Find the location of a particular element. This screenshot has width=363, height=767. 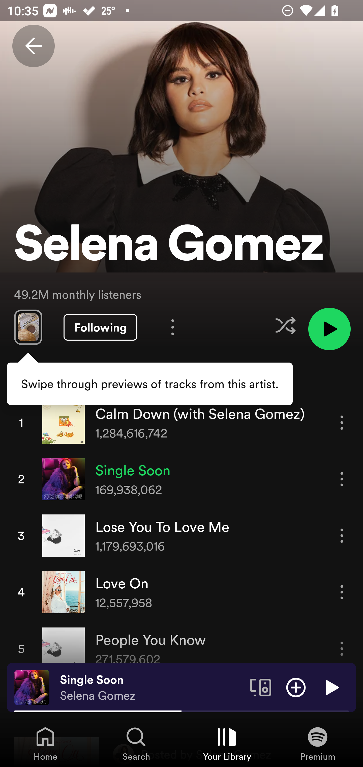

More options for song People You Know is located at coordinates (342, 648).